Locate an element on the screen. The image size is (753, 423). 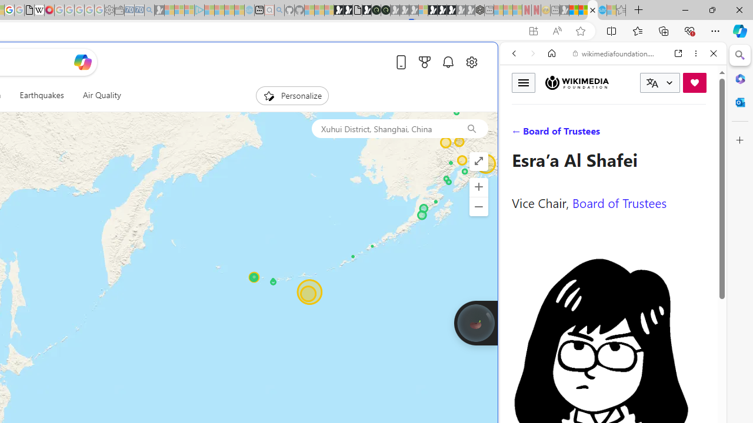
App available. Install Microsoft Start Weather is located at coordinates (533, 31).